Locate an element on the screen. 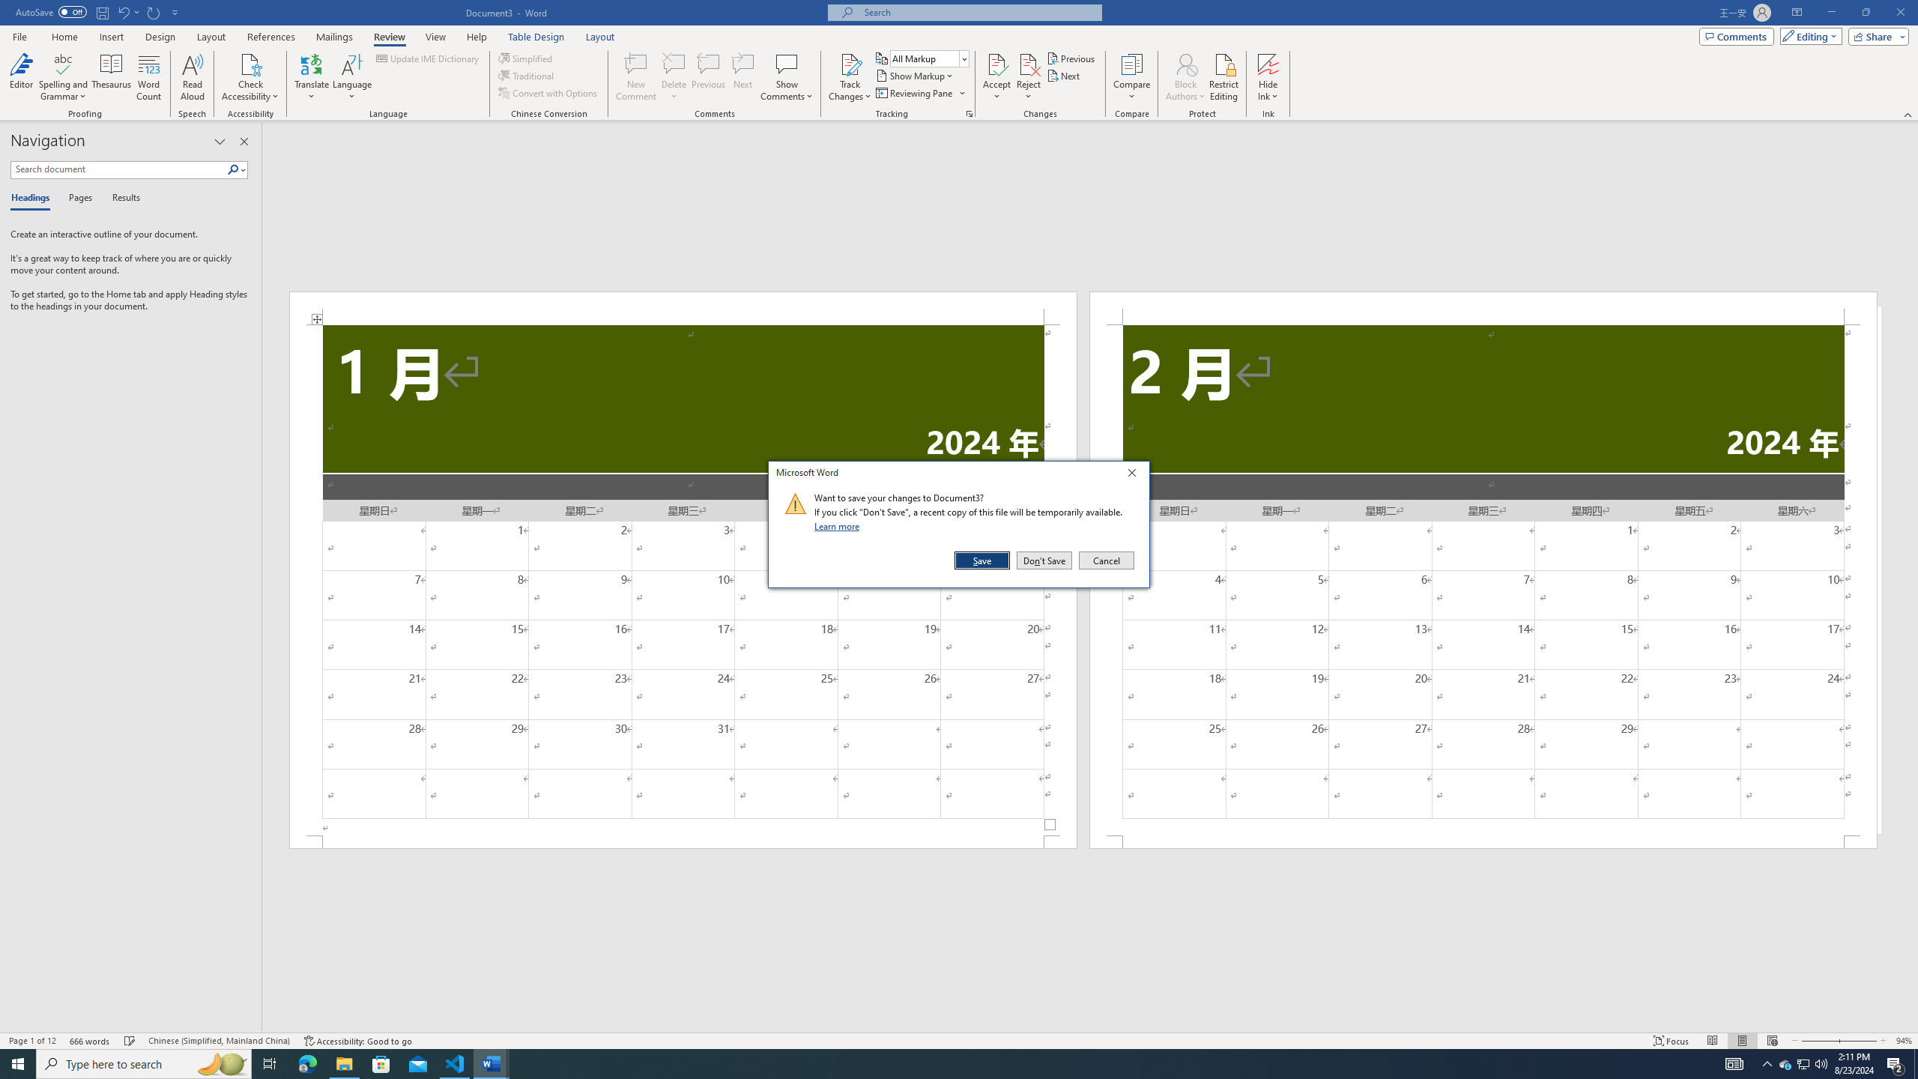 This screenshot has width=1918, height=1079. Learn more is located at coordinates (839, 526).